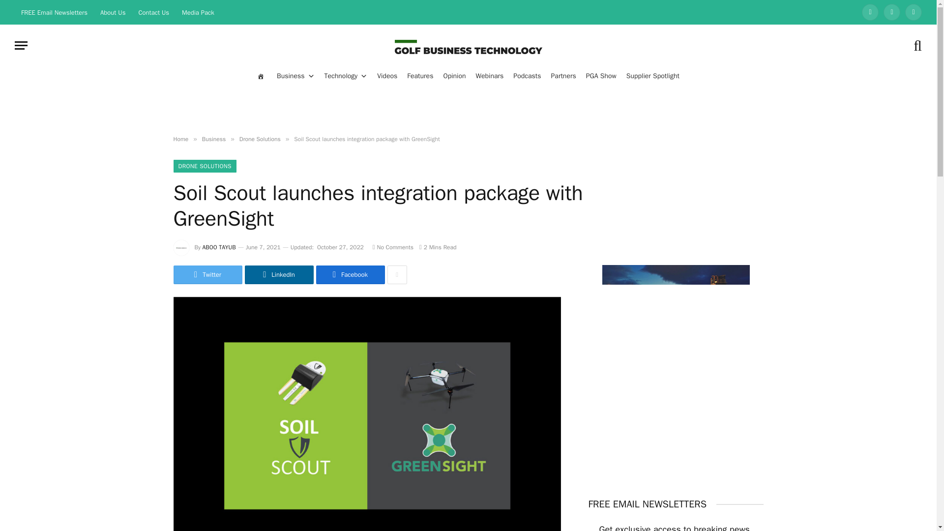  I want to click on LinkedIn, so click(870, 12).